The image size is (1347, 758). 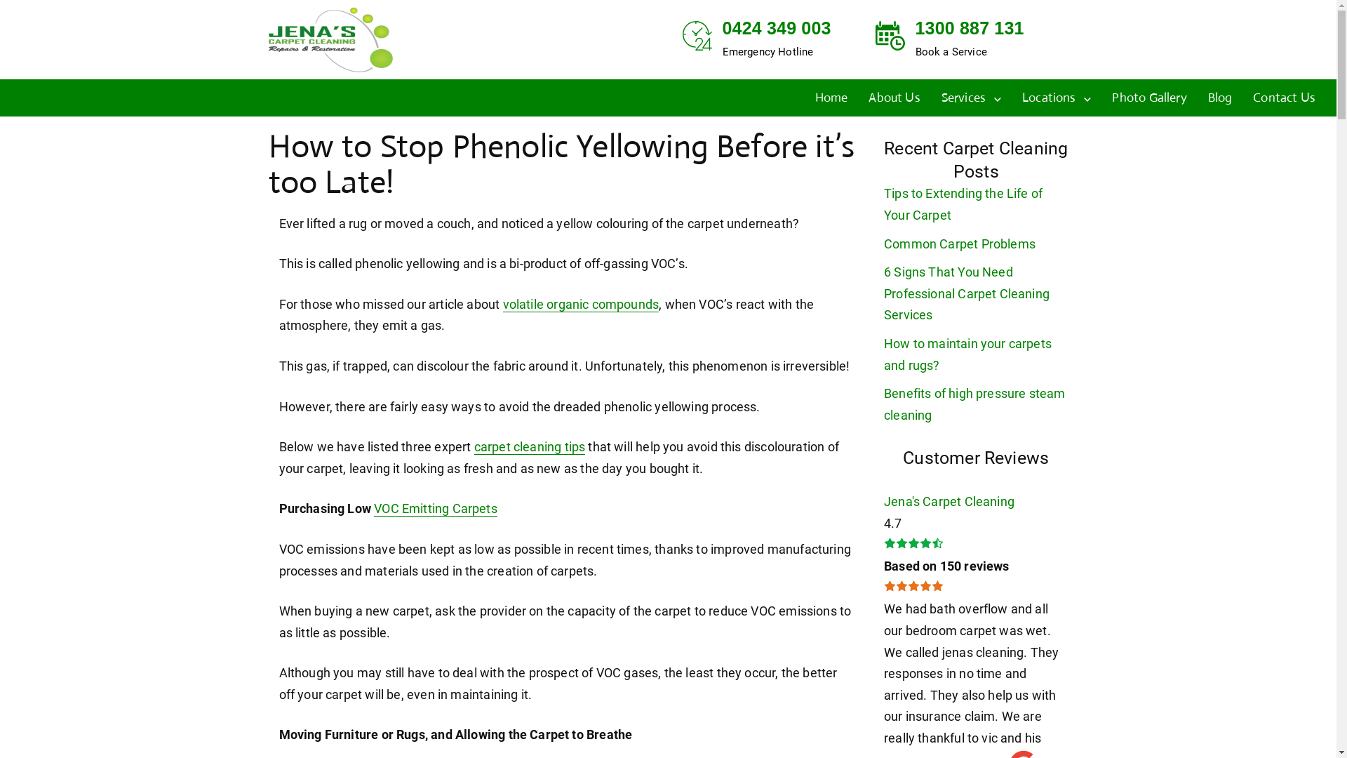 What do you see at coordinates (581, 305) in the screenshot?
I see `volatile organic compounds` at bounding box center [581, 305].